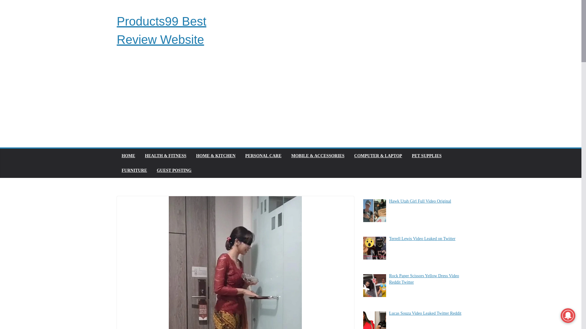 The width and height of the screenshot is (586, 329). I want to click on Terrell Lewis Video Leaked on Twitter, so click(422, 239).